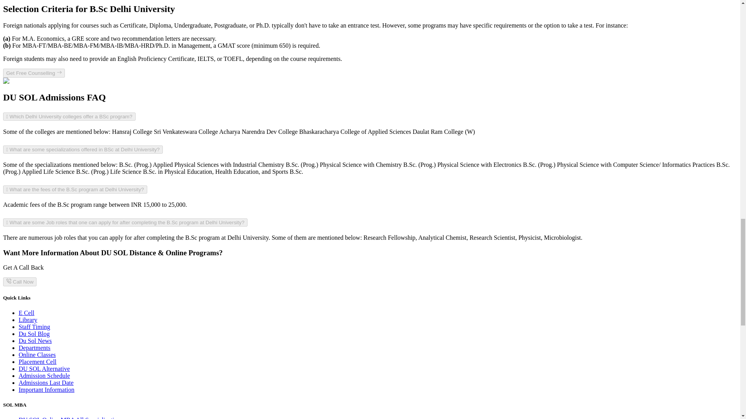  What do you see at coordinates (35, 348) in the screenshot?
I see `Departments` at bounding box center [35, 348].